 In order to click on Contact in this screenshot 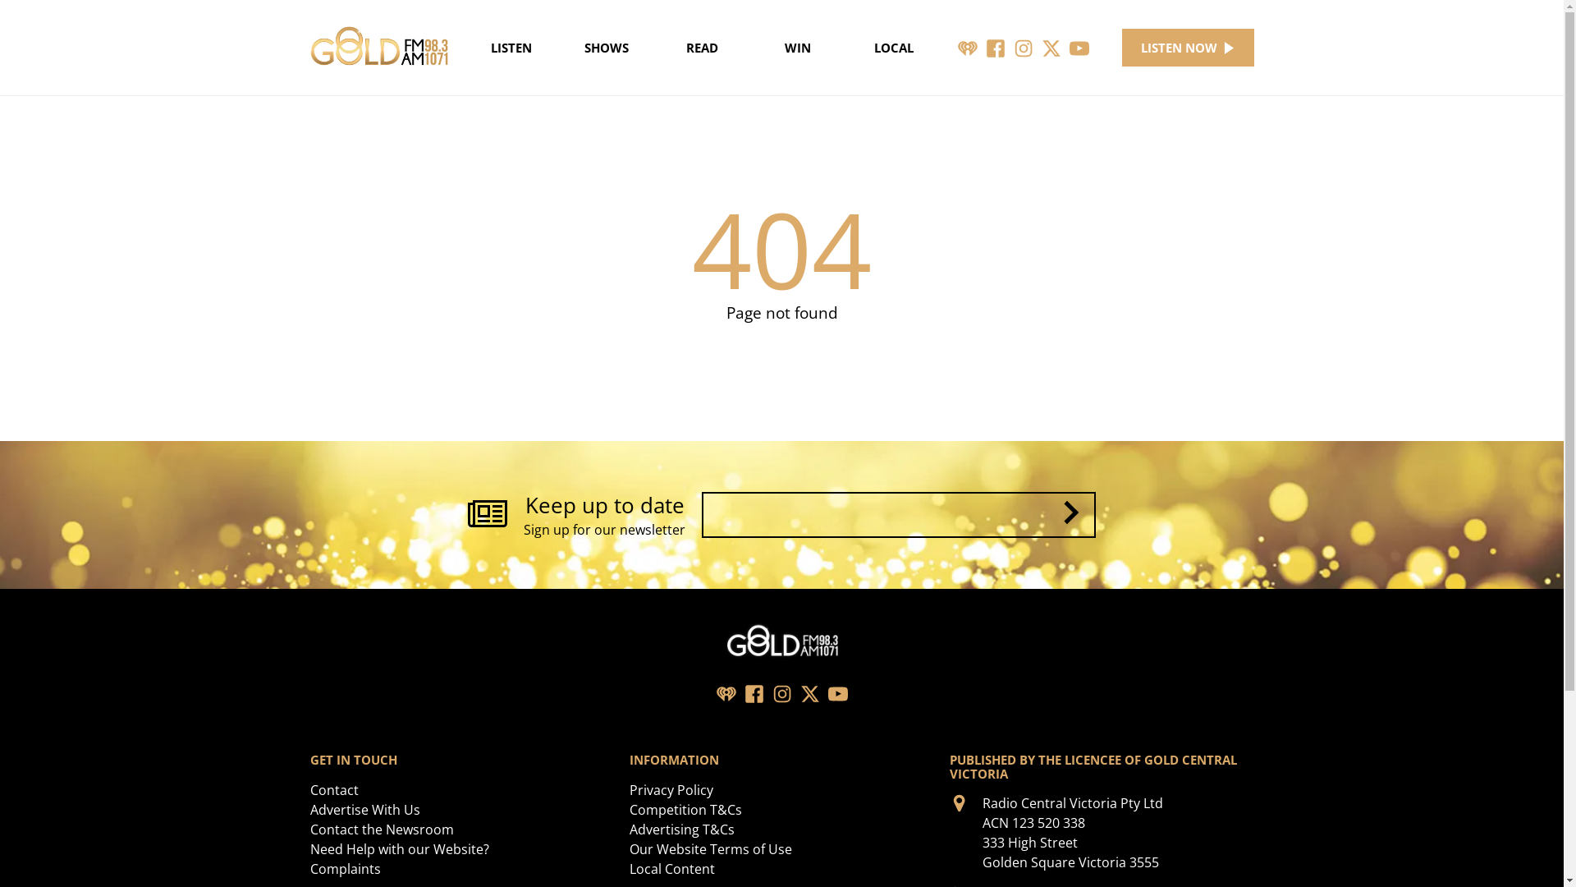, I will do `click(335, 790)`.